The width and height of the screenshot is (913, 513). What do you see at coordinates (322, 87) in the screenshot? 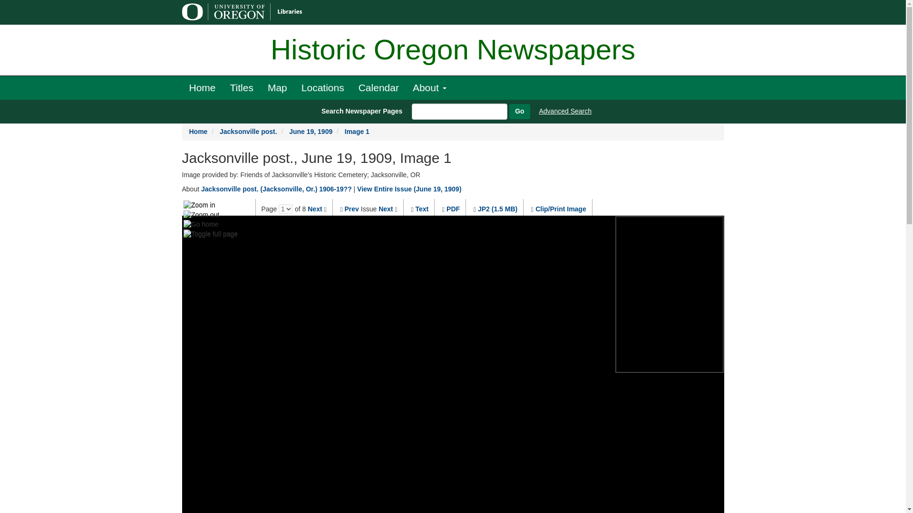
I see `Locations` at bounding box center [322, 87].